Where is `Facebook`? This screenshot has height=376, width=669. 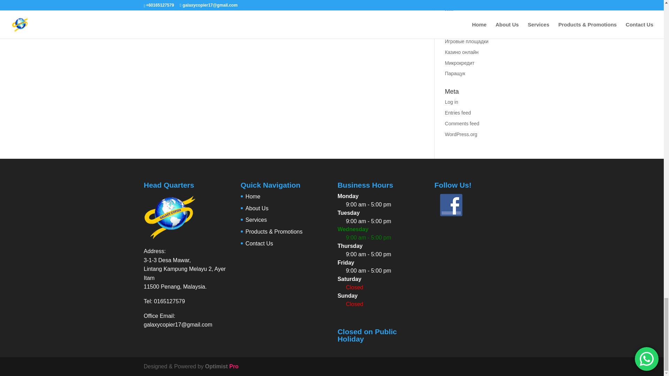
Facebook is located at coordinates (451, 205).